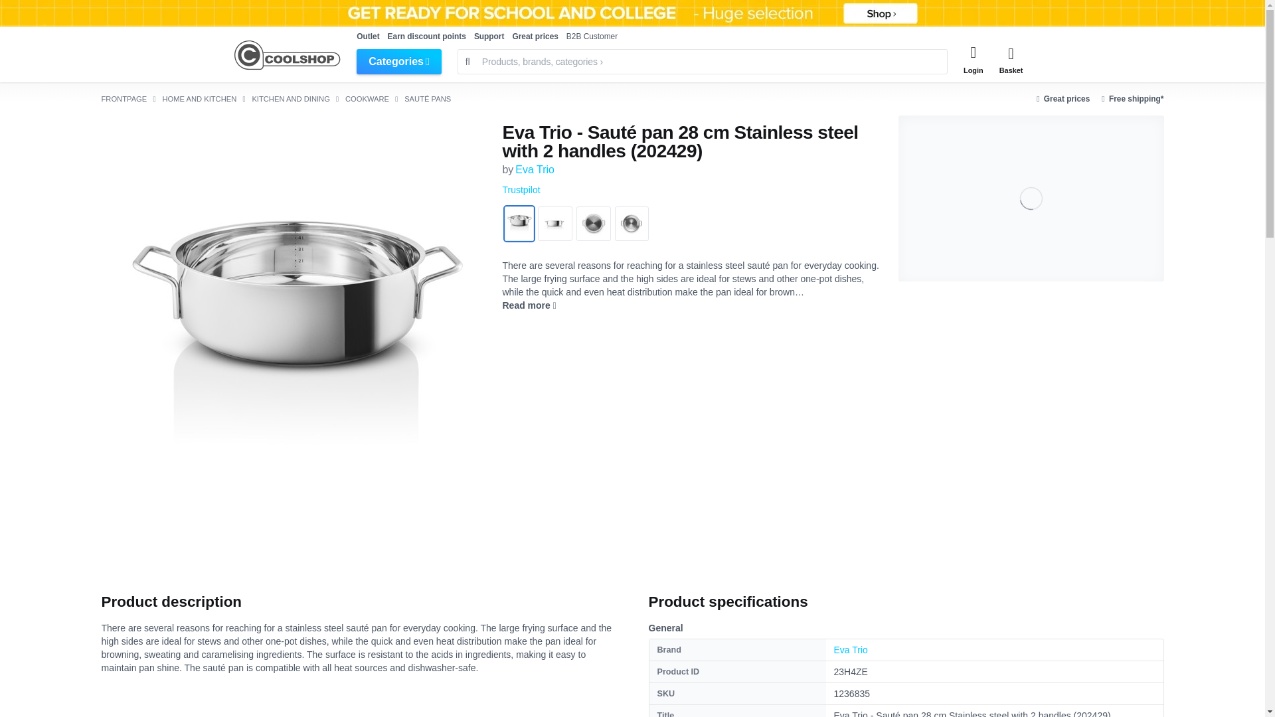  Describe the element at coordinates (489, 36) in the screenshot. I see `Support` at that location.